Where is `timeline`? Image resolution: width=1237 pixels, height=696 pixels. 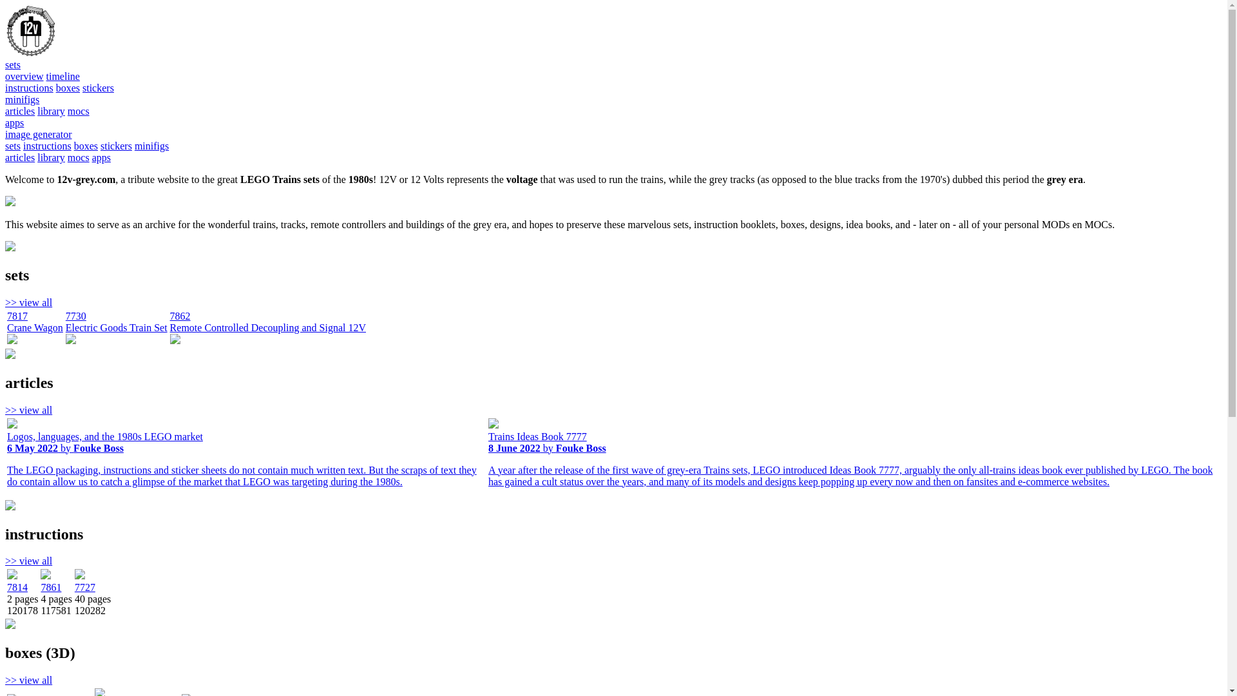 timeline is located at coordinates (63, 76).